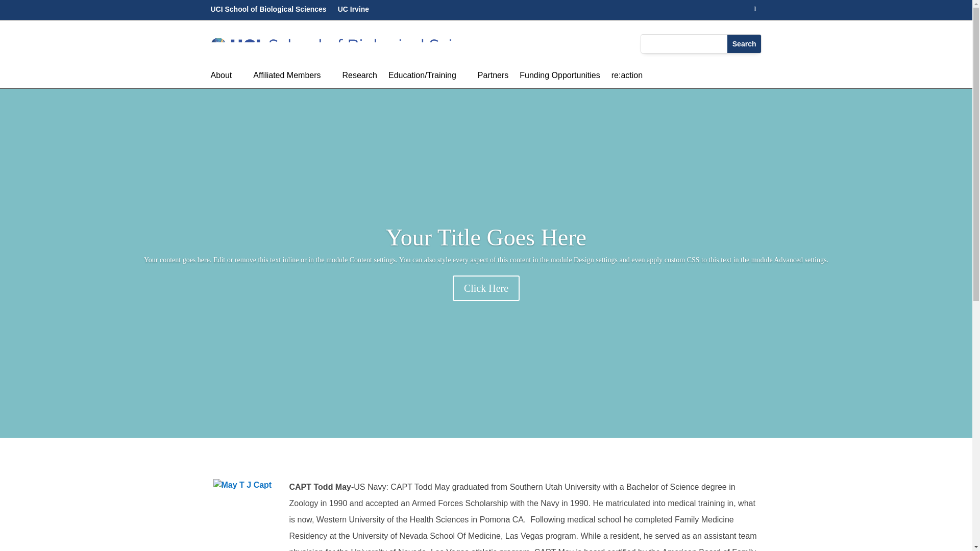  Describe the element at coordinates (754, 9) in the screenshot. I see `Follow on Facebook` at that location.